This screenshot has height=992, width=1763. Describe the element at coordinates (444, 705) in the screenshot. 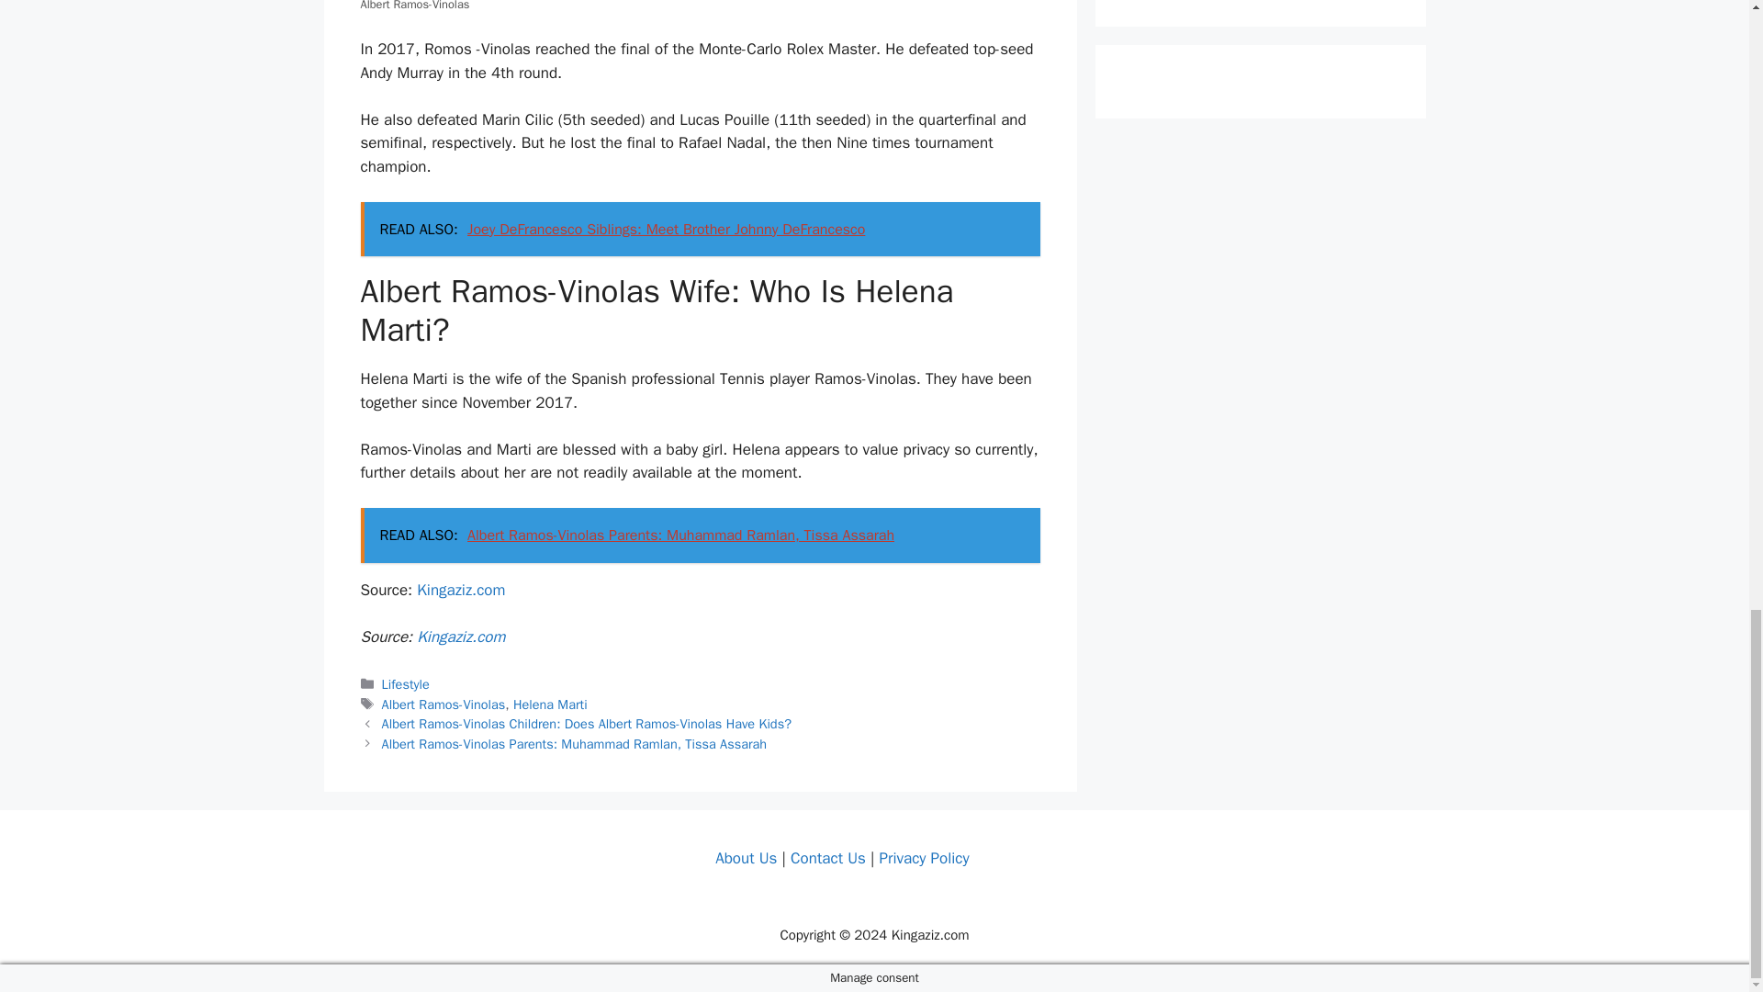

I see `Albert Ramos-Vinolas` at that location.